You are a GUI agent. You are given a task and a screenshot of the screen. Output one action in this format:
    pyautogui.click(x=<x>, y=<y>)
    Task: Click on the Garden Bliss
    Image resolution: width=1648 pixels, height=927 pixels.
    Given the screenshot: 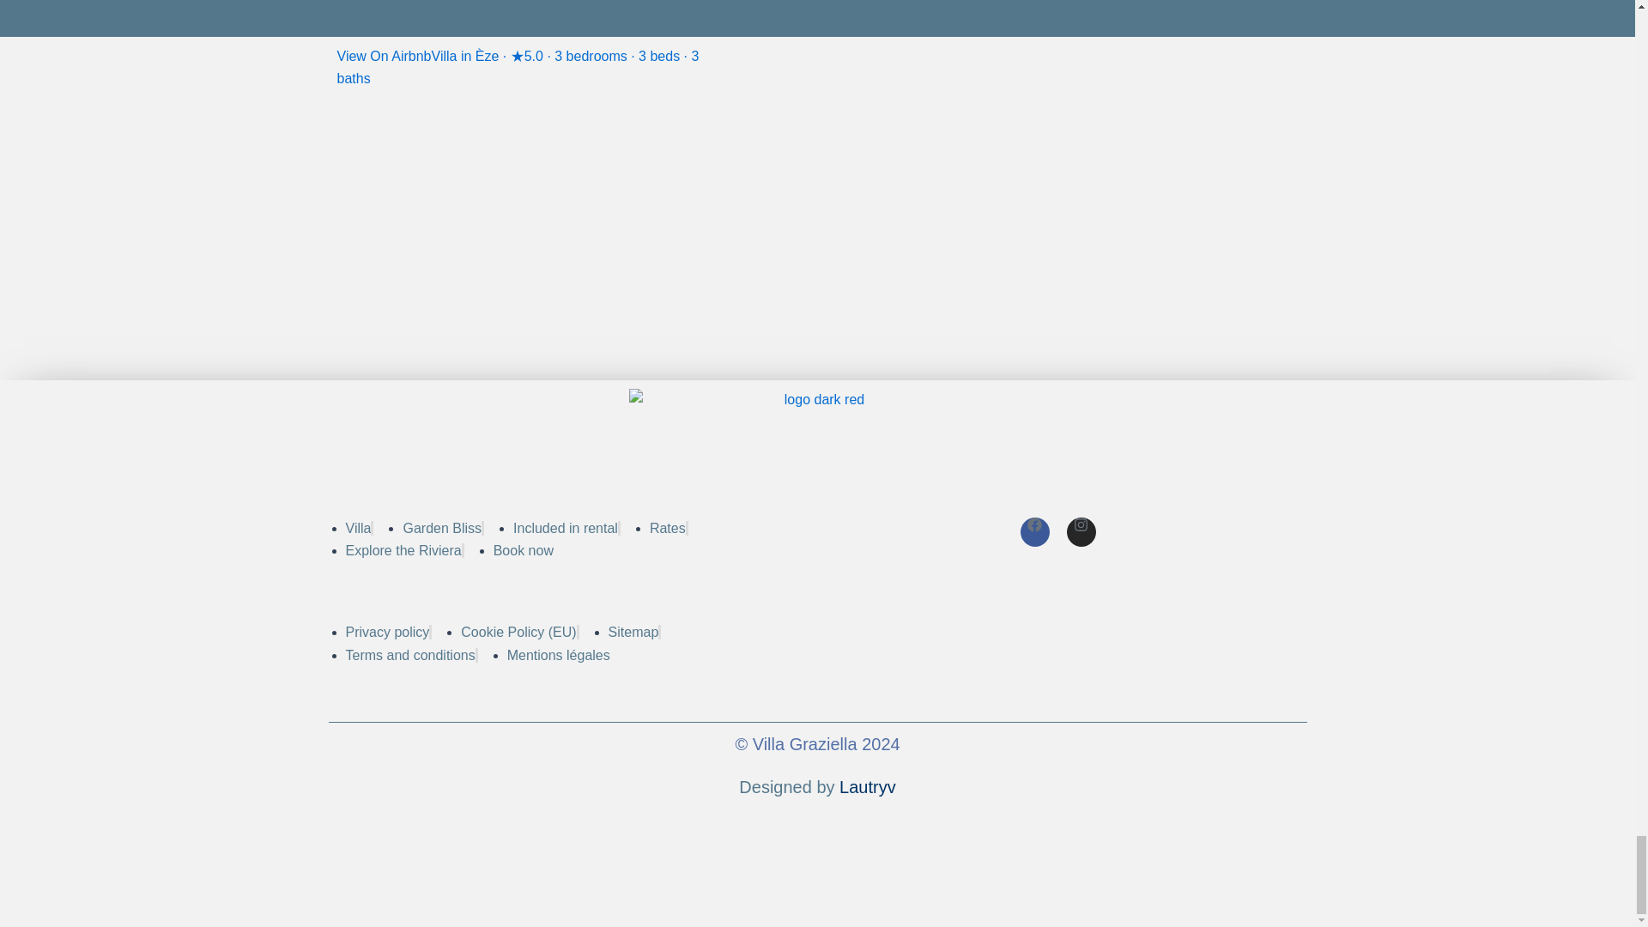 What is the action you would take?
    pyautogui.click(x=441, y=528)
    